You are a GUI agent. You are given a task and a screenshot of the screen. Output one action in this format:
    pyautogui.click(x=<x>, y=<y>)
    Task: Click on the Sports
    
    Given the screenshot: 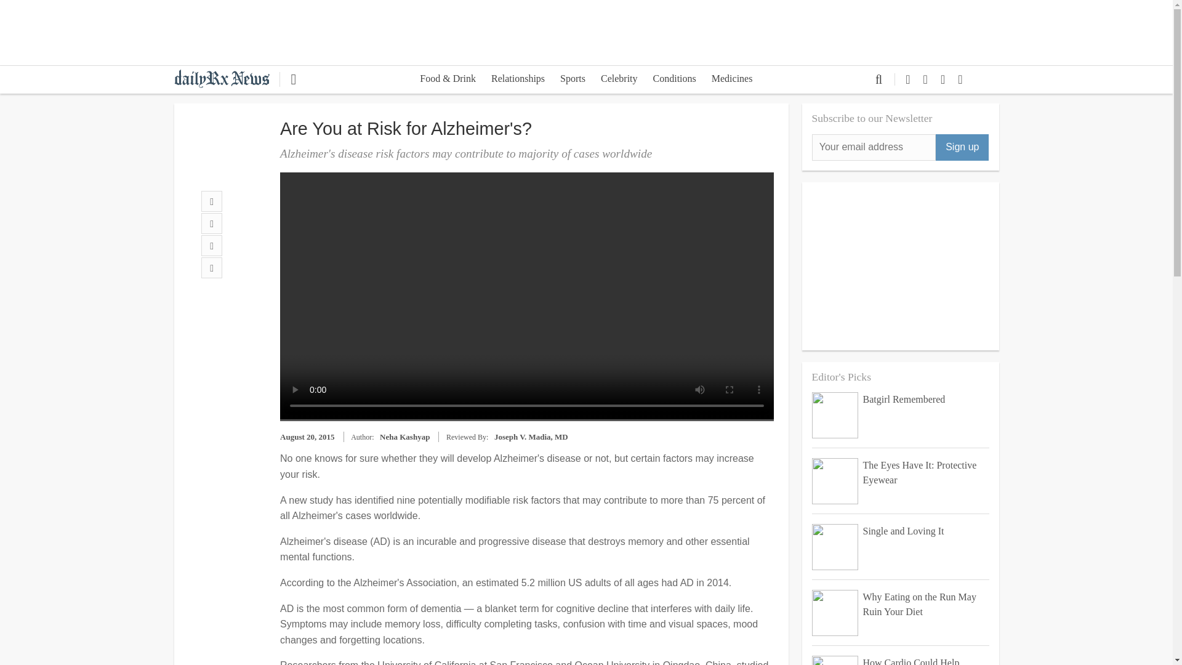 What is the action you would take?
    pyautogui.click(x=573, y=80)
    